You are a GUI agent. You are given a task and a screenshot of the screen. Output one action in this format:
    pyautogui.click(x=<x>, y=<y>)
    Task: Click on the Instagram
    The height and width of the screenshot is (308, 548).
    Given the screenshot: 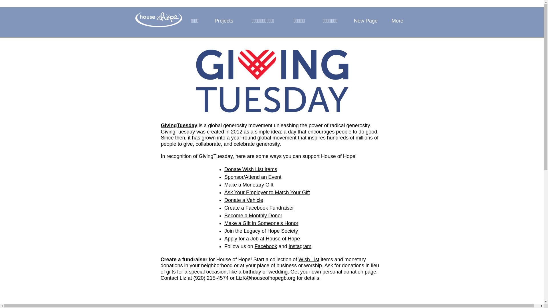 What is the action you would take?
    pyautogui.click(x=300, y=246)
    